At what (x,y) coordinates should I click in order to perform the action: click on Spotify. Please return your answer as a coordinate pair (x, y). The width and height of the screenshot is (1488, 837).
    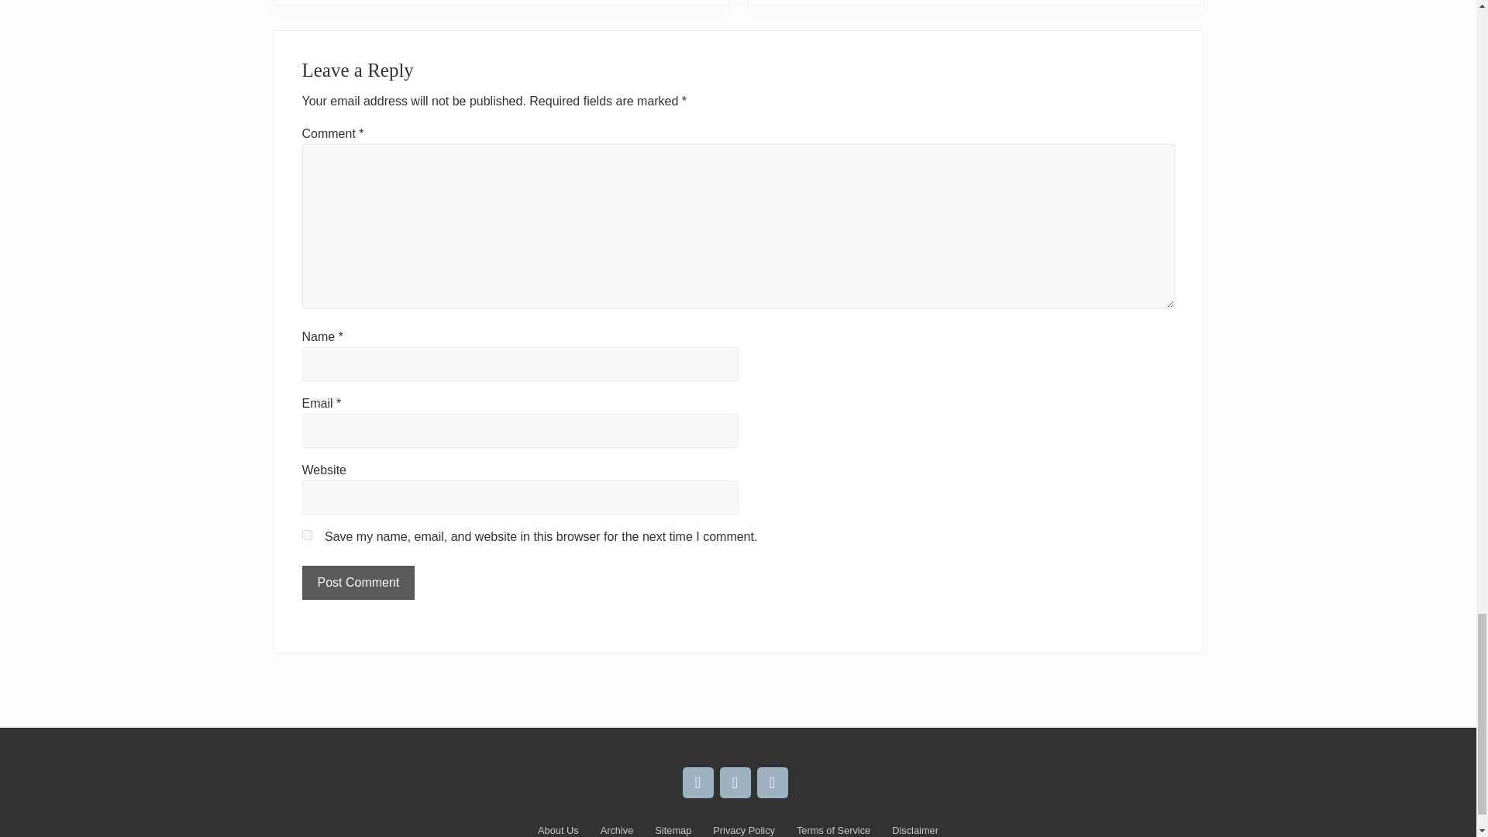
    Looking at the image, I should click on (697, 783).